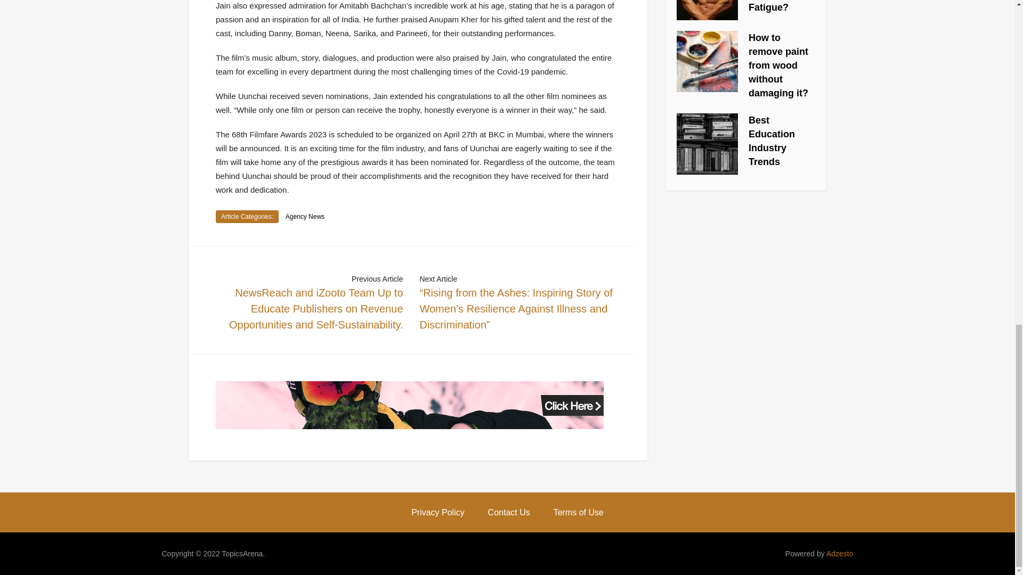 This screenshot has height=575, width=1023. What do you see at coordinates (778, 65) in the screenshot?
I see `How to remove paint from wood without damaging it?` at bounding box center [778, 65].